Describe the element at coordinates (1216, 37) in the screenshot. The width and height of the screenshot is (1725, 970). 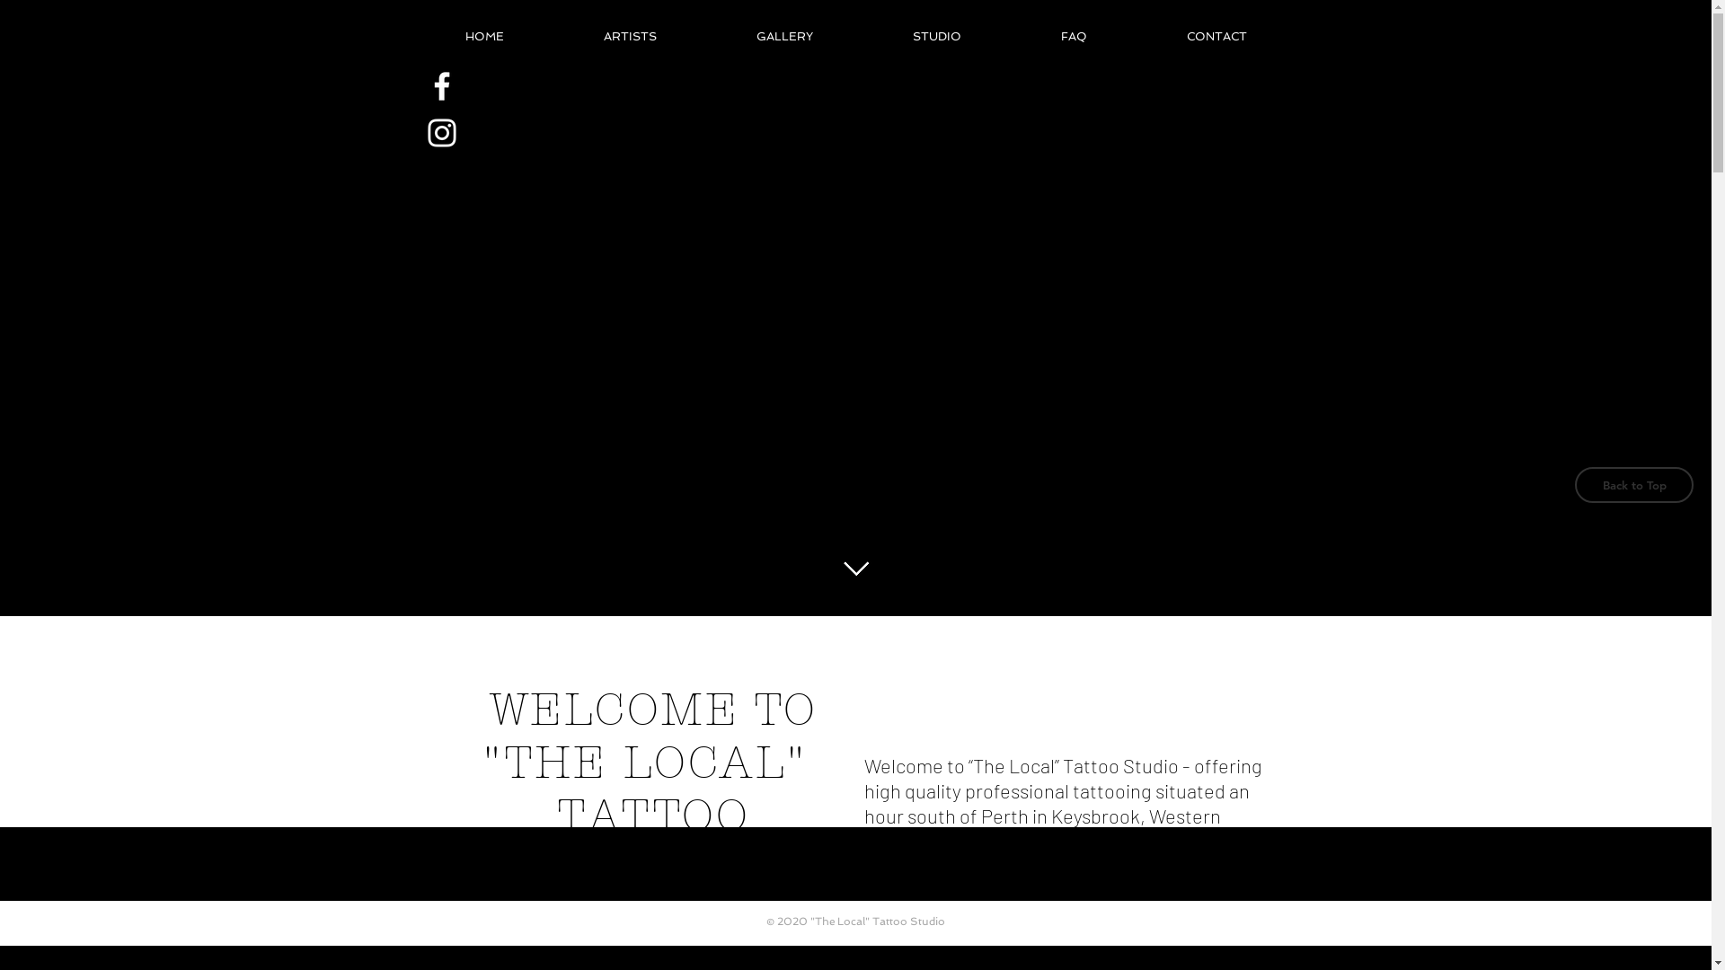
I see `CONTACT` at that location.